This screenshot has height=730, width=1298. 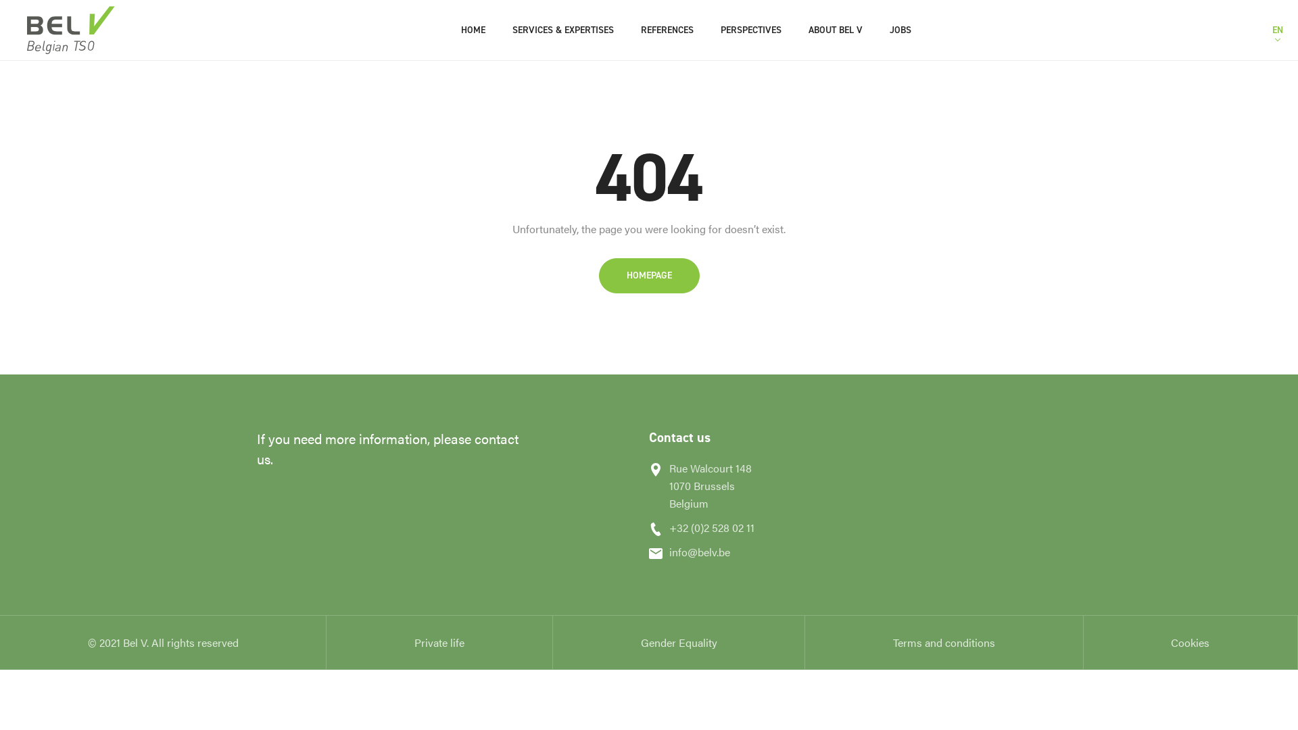 What do you see at coordinates (900, 30) in the screenshot?
I see `JOBS` at bounding box center [900, 30].